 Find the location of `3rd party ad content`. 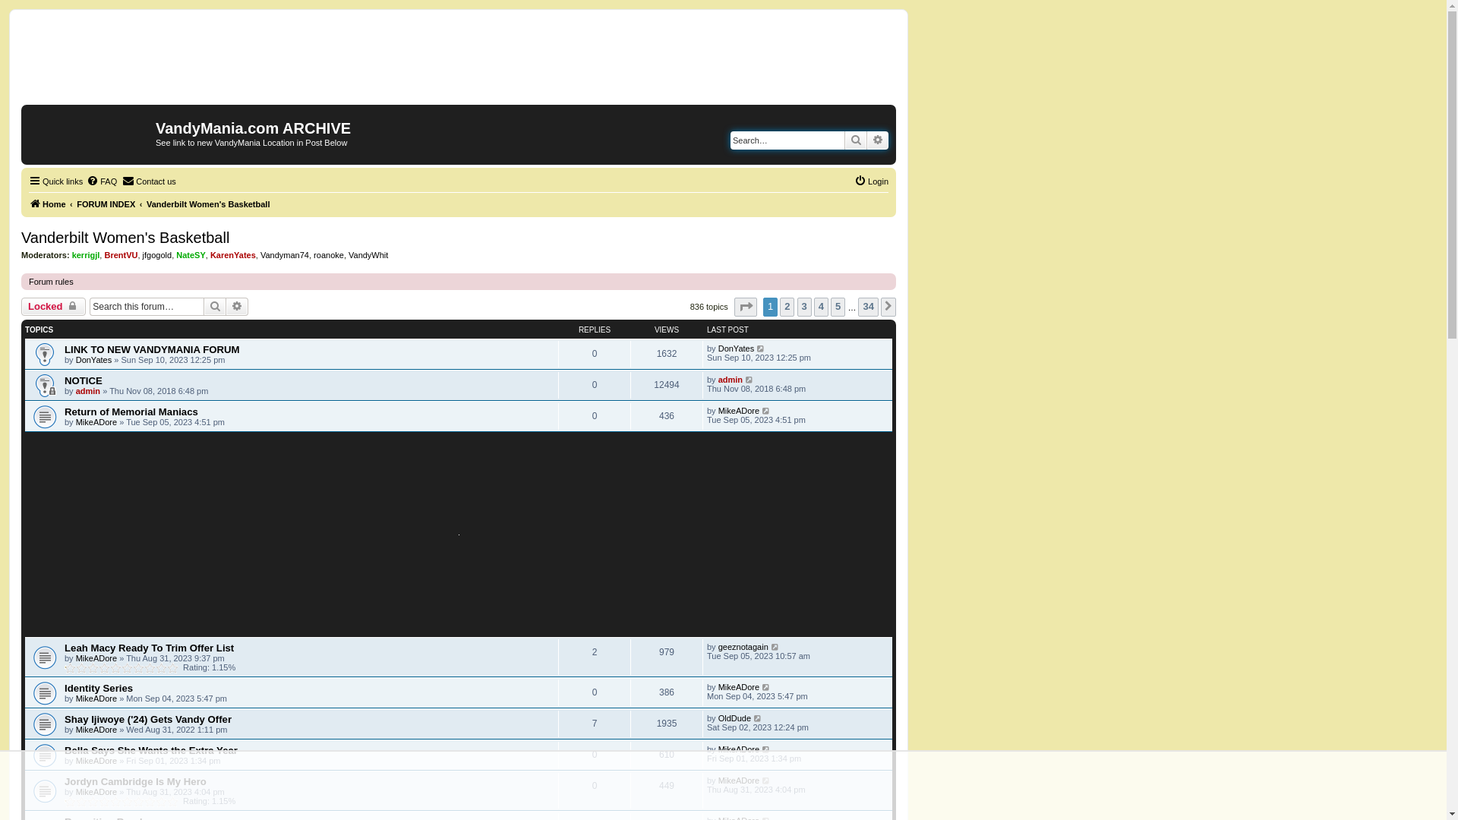

3rd party ad content is located at coordinates (459, 62).